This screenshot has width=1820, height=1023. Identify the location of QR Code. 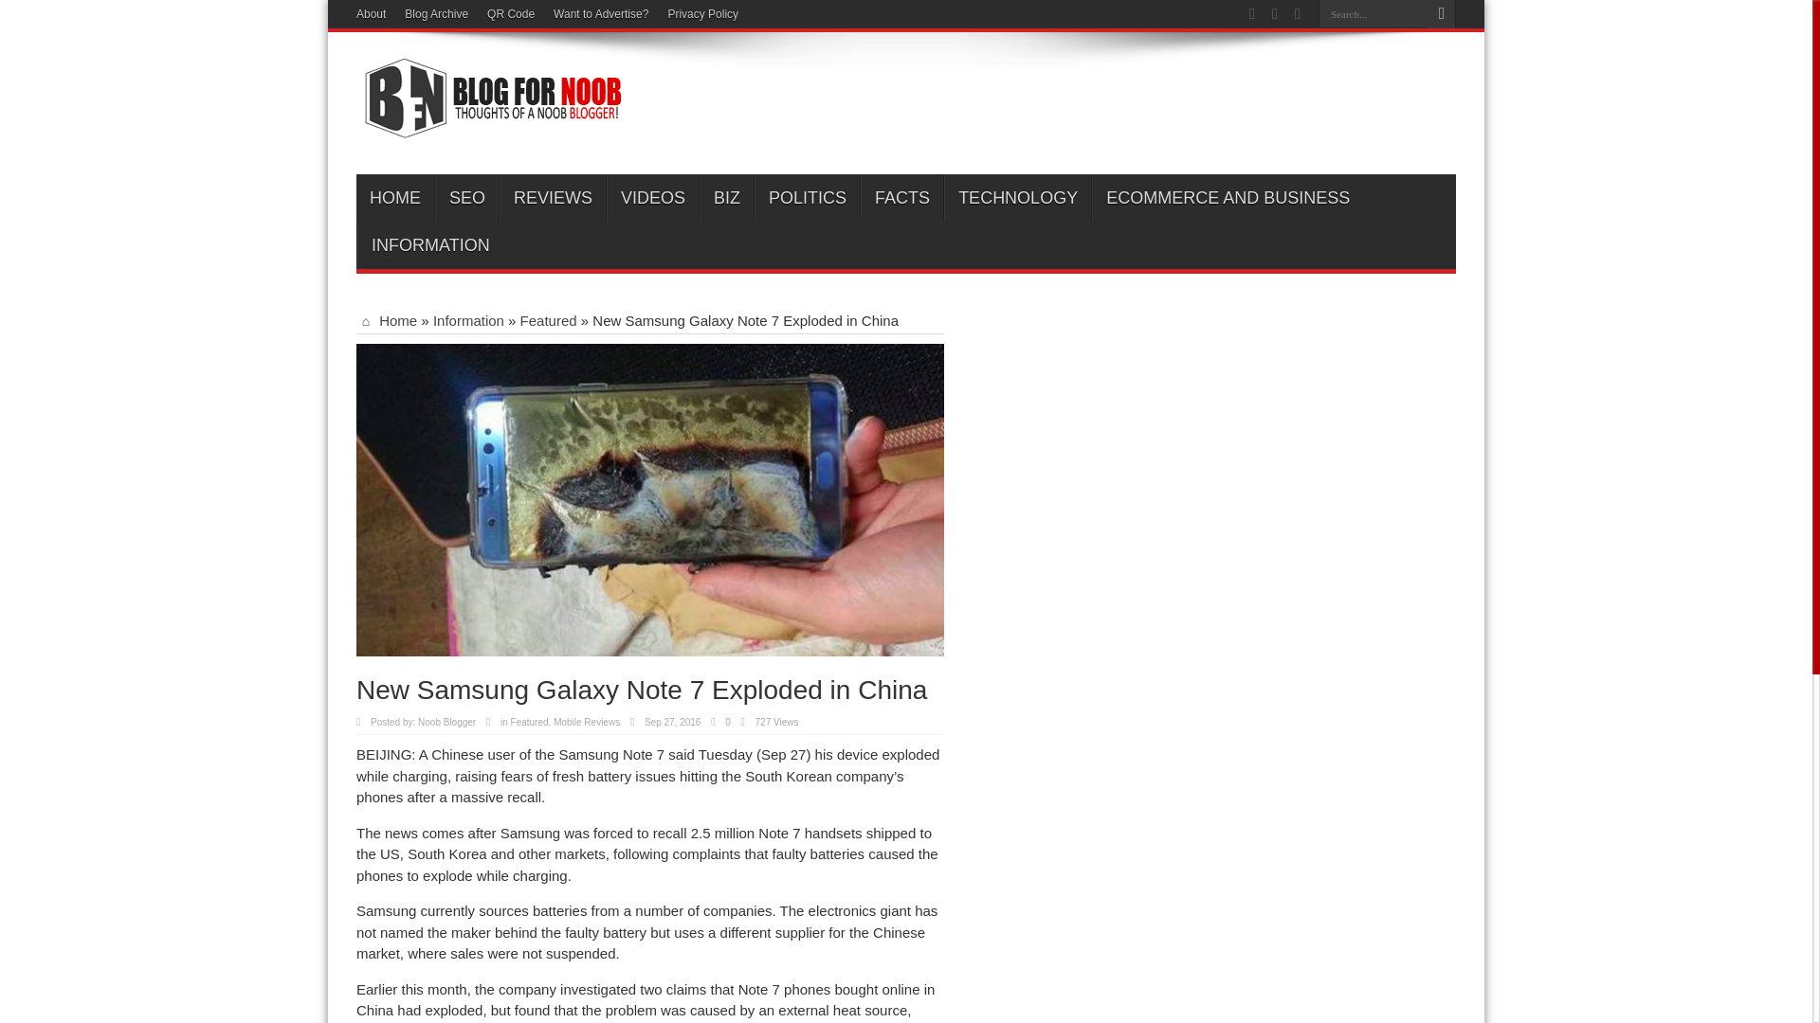
(511, 14).